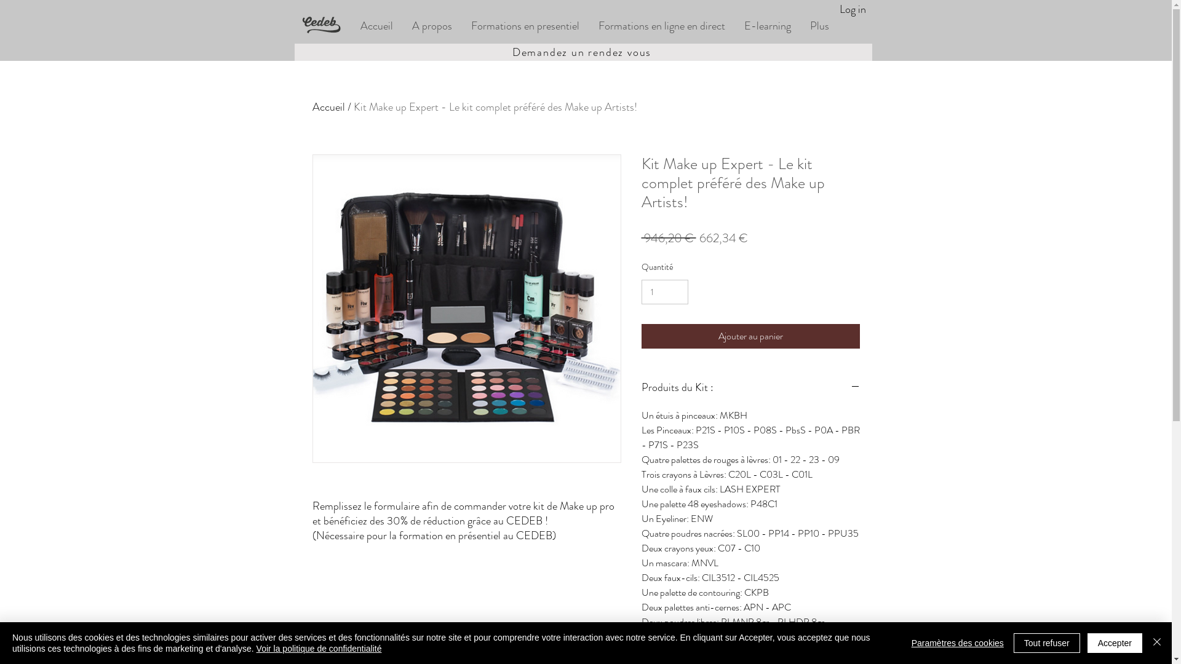 The width and height of the screenshot is (1181, 664). What do you see at coordinates (661, 26) in the screenshot?
I see `Formations en ligne en direct` at bounding box center [661, 26].